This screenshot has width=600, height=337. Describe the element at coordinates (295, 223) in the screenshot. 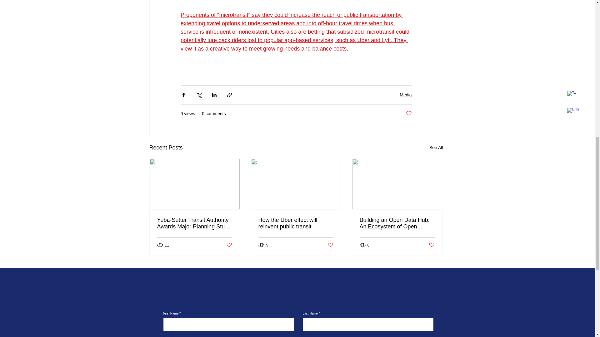

I see `How the Uber effect will reinvent public transit` at that location.